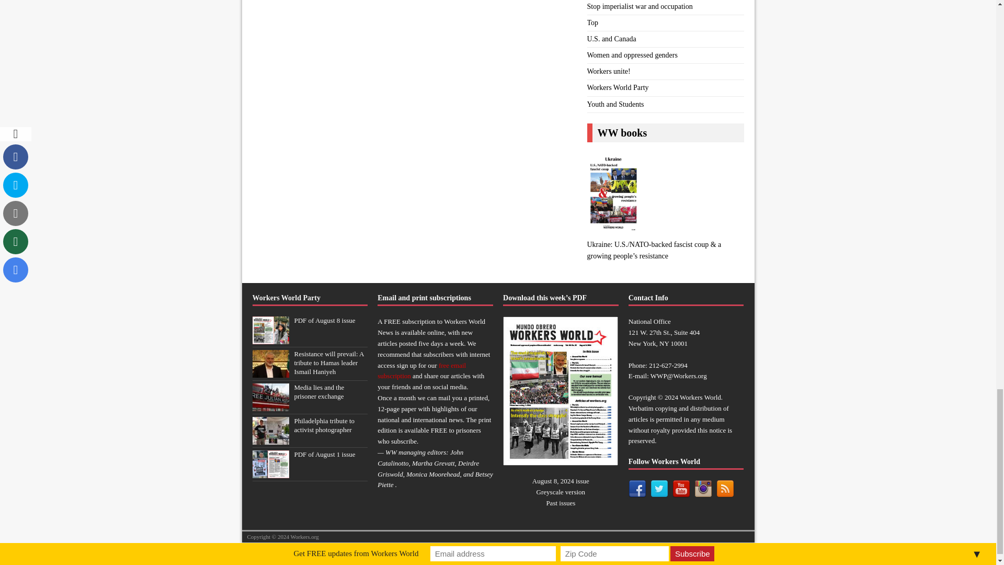  Describe the element at coordinates (324, 320) in the screenshot. I see `PDF of August 8 issue` at that location.